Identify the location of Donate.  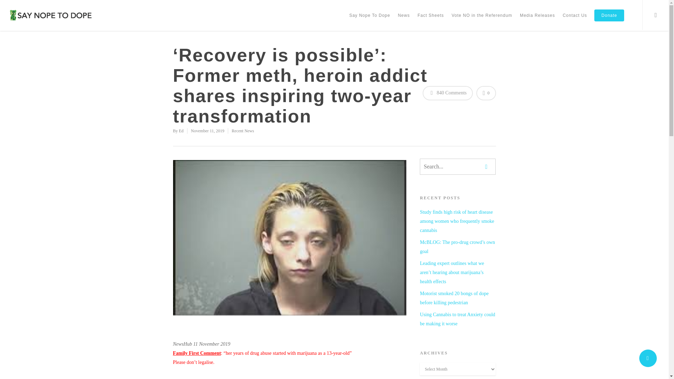
(609, 20).